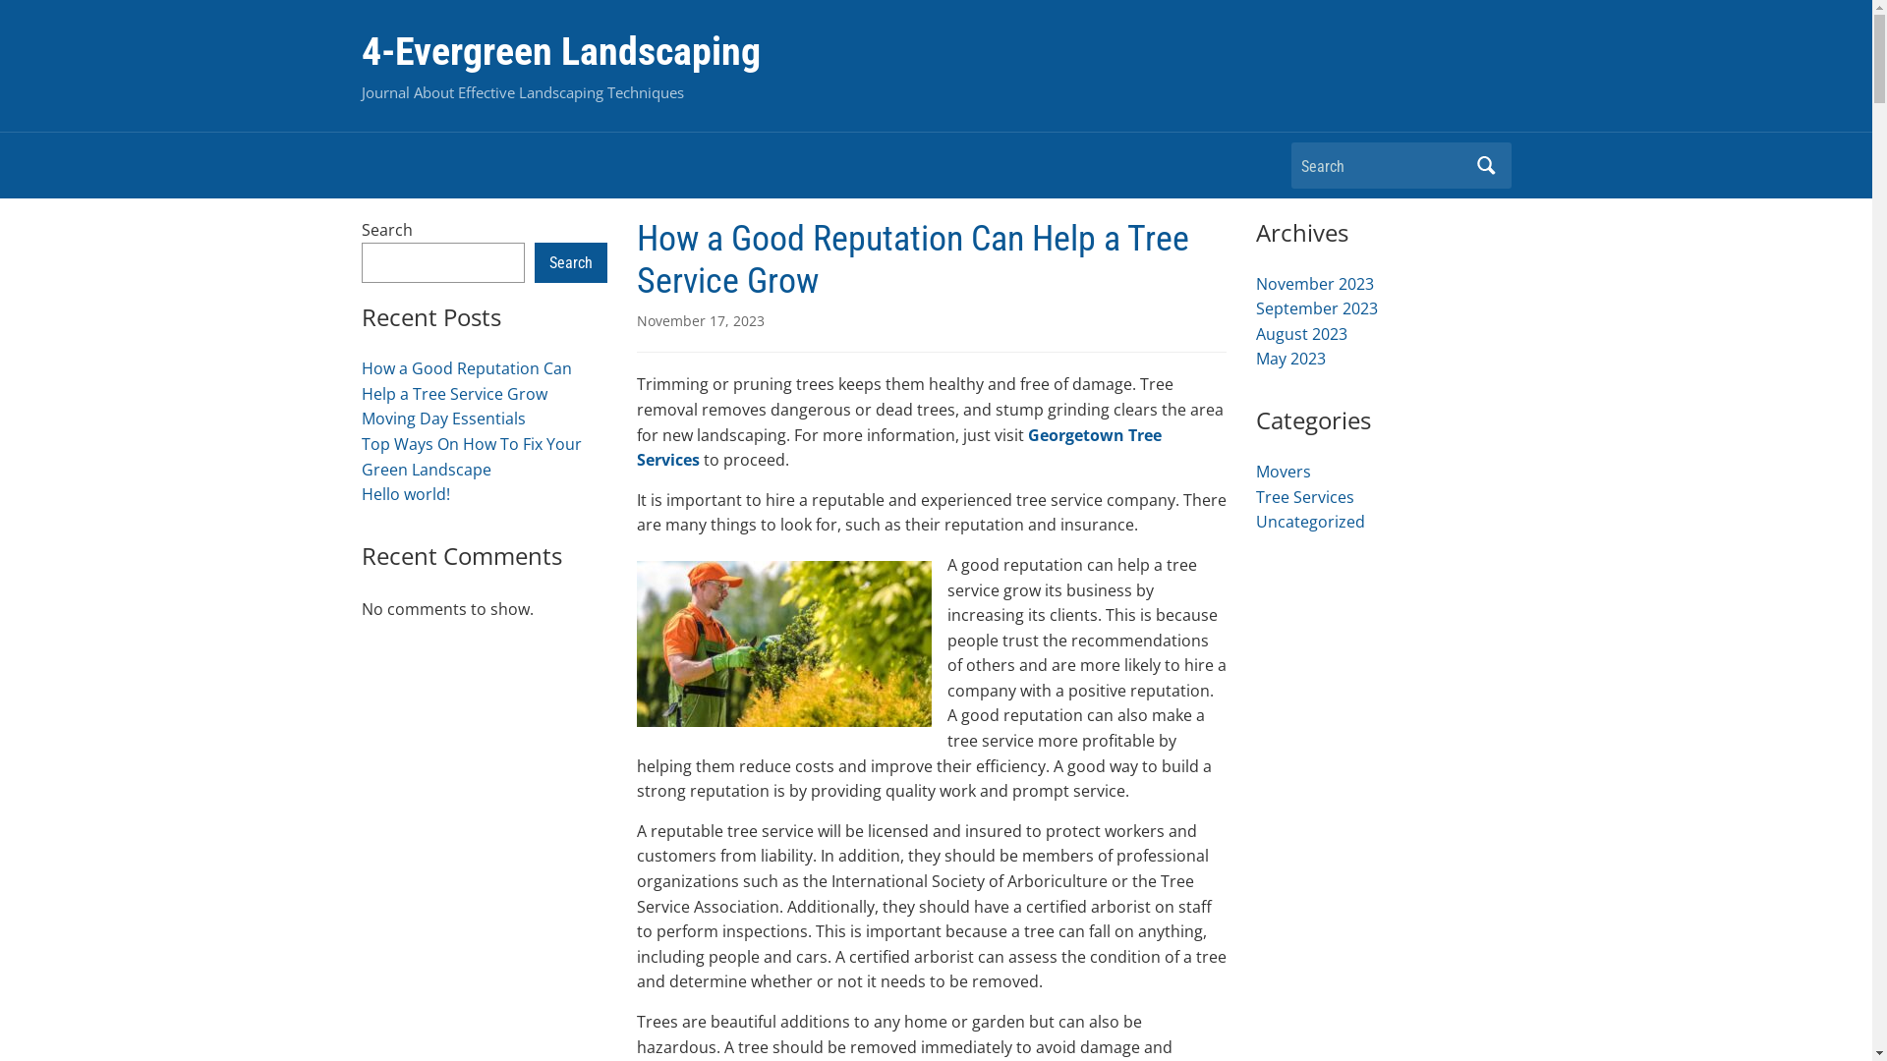 The height and width of the screenshot is (1061, 1887). I want to click on Movers, so click(1284, 472).